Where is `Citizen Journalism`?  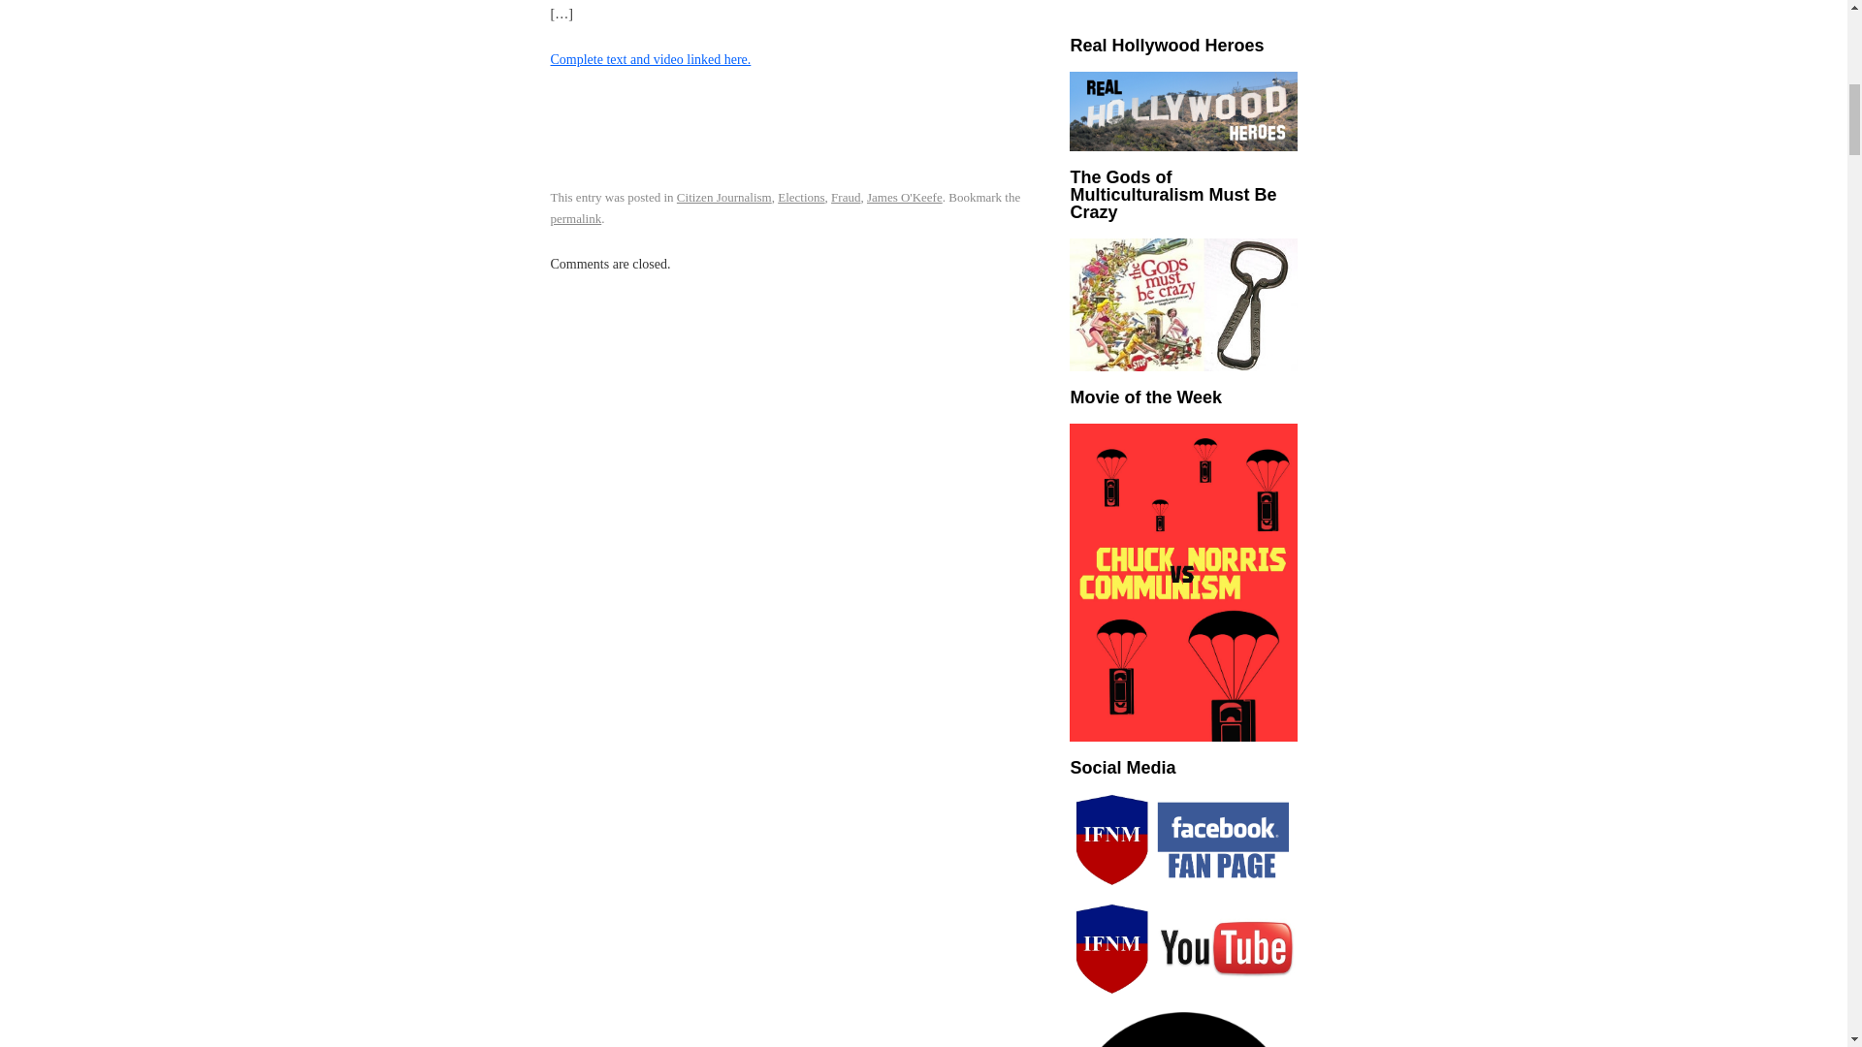
Citizen Journalism is located at coordinates (724, 196).